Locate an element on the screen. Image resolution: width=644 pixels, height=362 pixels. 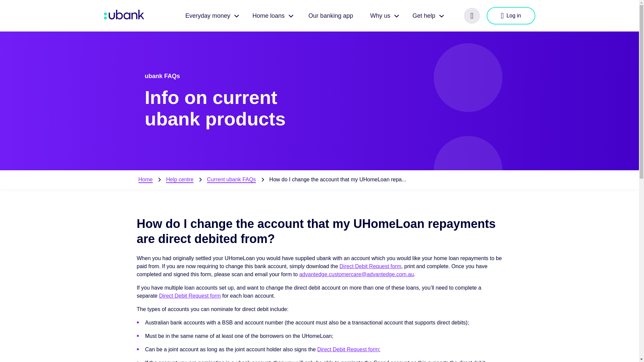
Everyday money is located at coordinates (211, 15).